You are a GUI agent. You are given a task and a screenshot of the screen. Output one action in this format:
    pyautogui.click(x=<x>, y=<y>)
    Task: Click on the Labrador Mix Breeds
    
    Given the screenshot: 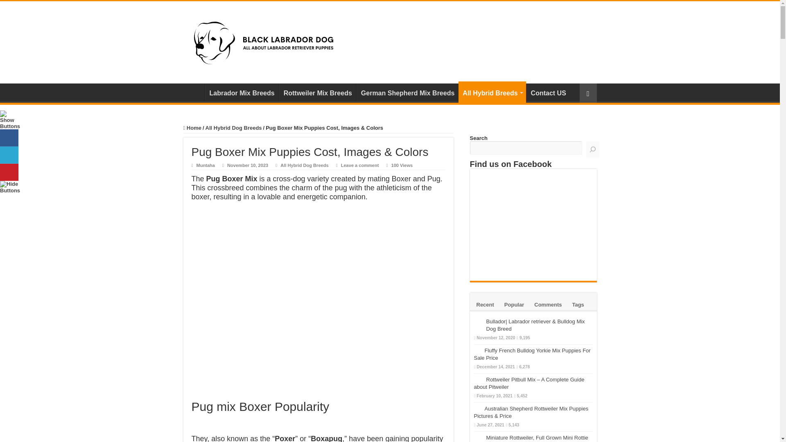 What is the action you would take?
    pyautogui.click(x=241, y=92)
    